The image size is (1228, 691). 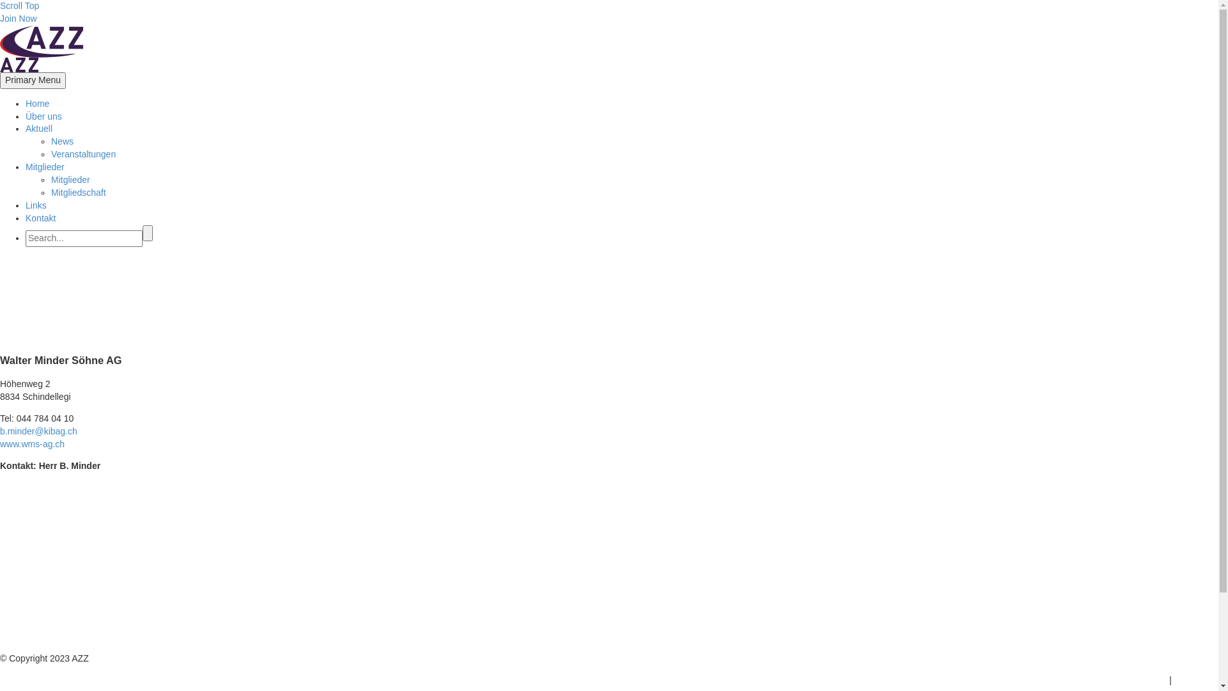 I want to click on www.wms-ag.ch, so click(x=32, y=444).